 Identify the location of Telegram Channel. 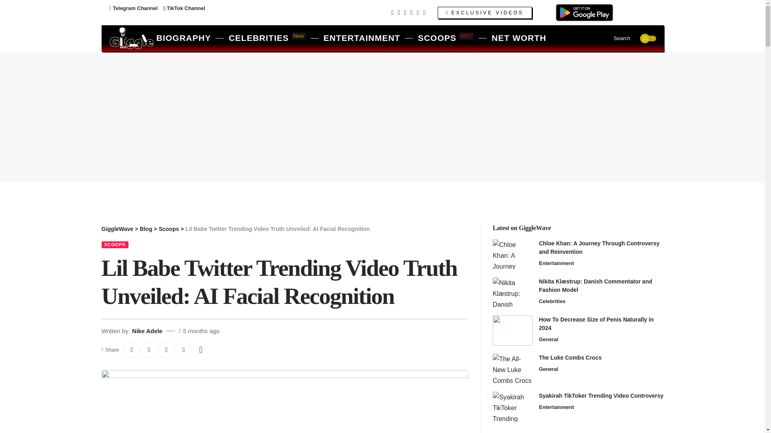
(183, 38).